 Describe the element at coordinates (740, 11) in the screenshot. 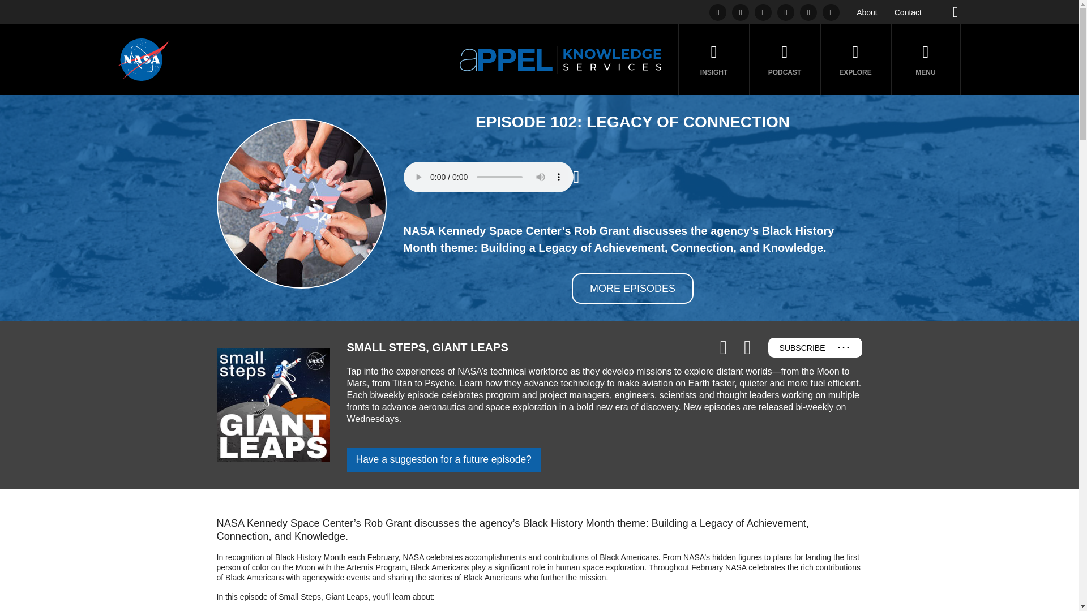

I see `Twitter` at that location.